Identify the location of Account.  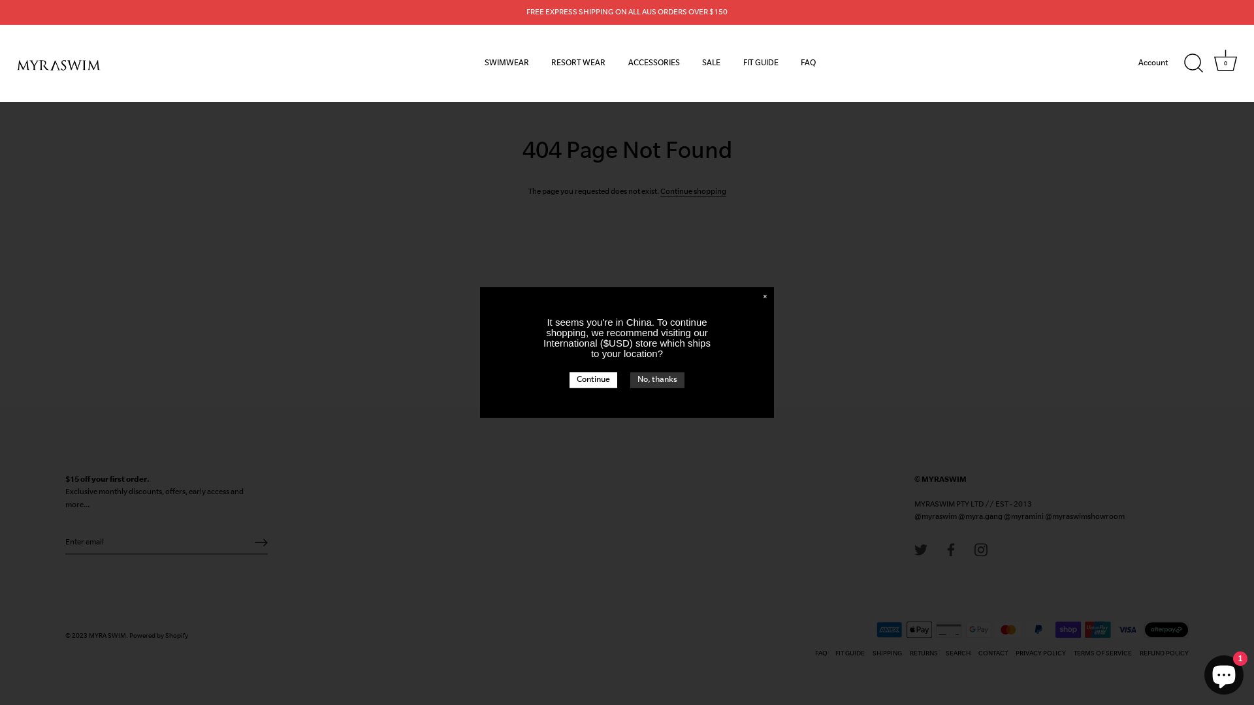
(1165, 63).